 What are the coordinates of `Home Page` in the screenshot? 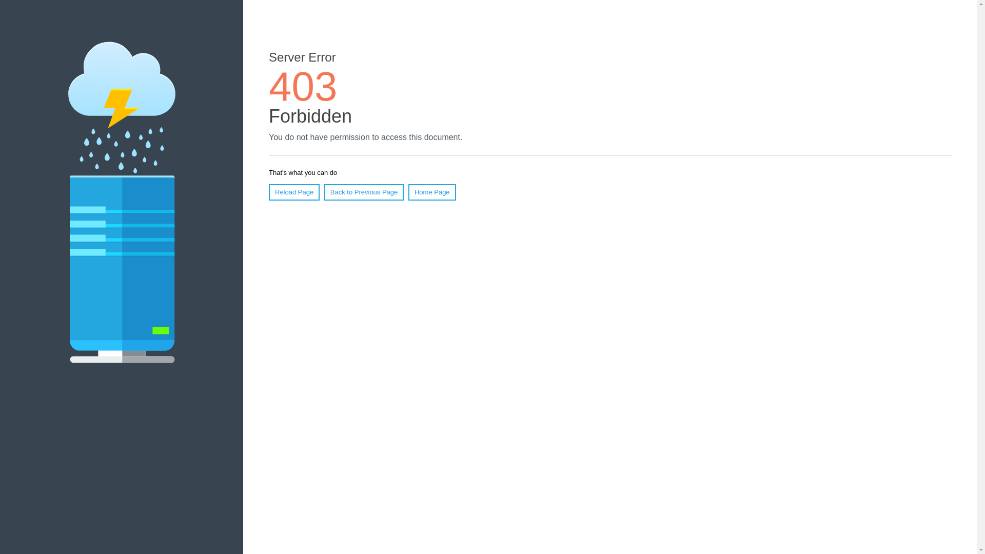 It's located at (432, 192).